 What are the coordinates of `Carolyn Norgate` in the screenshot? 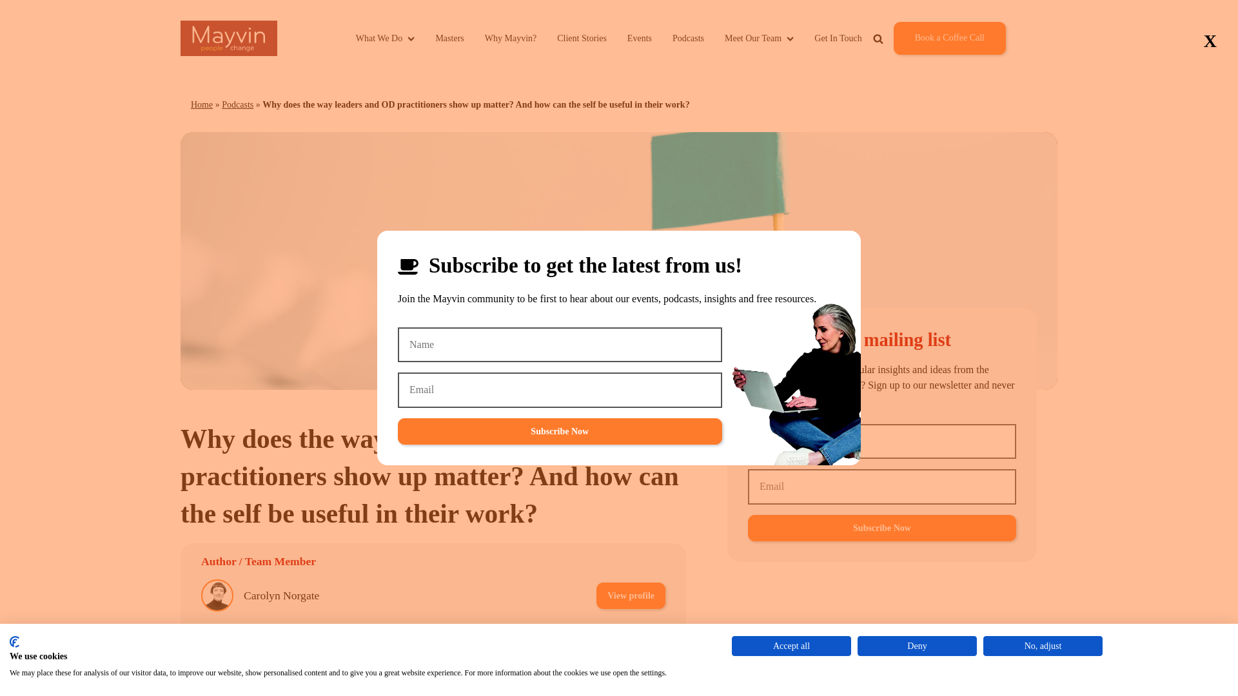 It's located at (281, 595).